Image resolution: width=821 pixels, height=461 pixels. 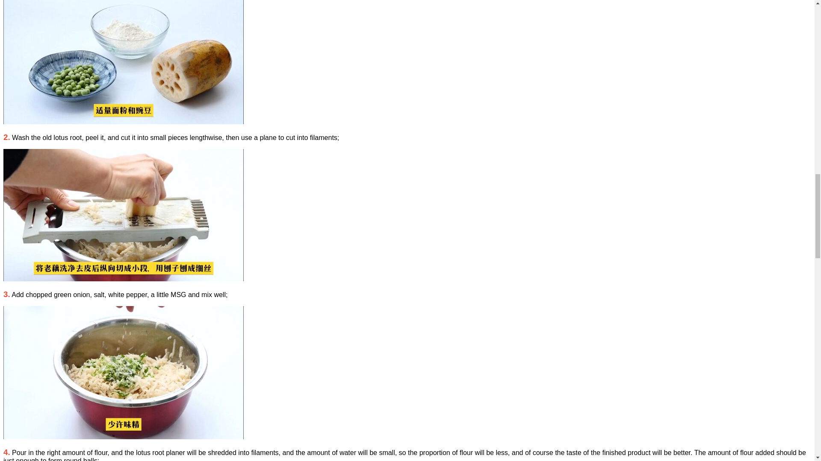 What do you see at coordinates (123, 215) in the screenshot?
I see `Braised Lotus Root recipe` at bounding box center [123, 215].